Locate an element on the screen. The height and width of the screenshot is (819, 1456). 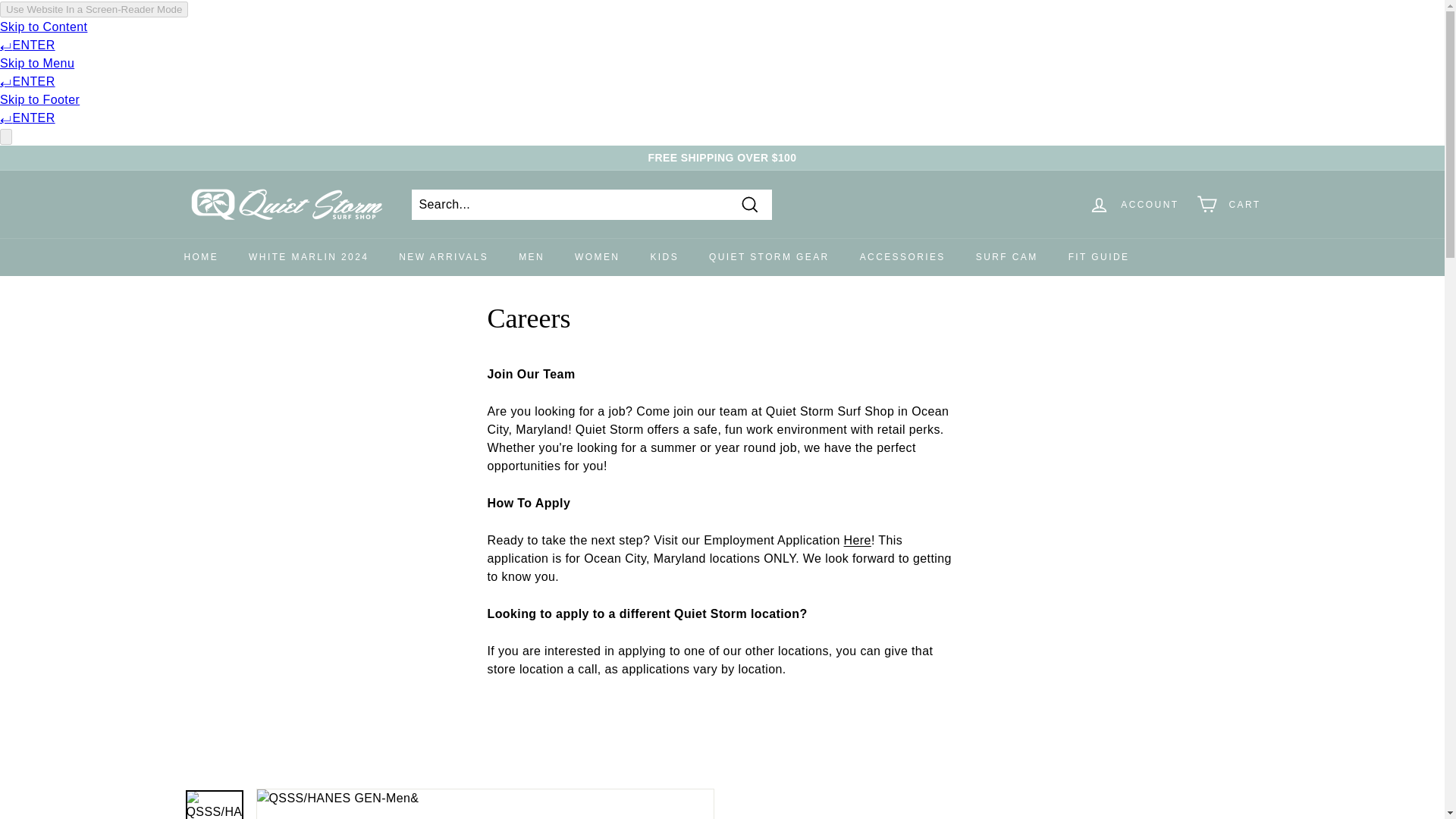
WHITE MARLIN 2024 is located at coordinates (308, 256).